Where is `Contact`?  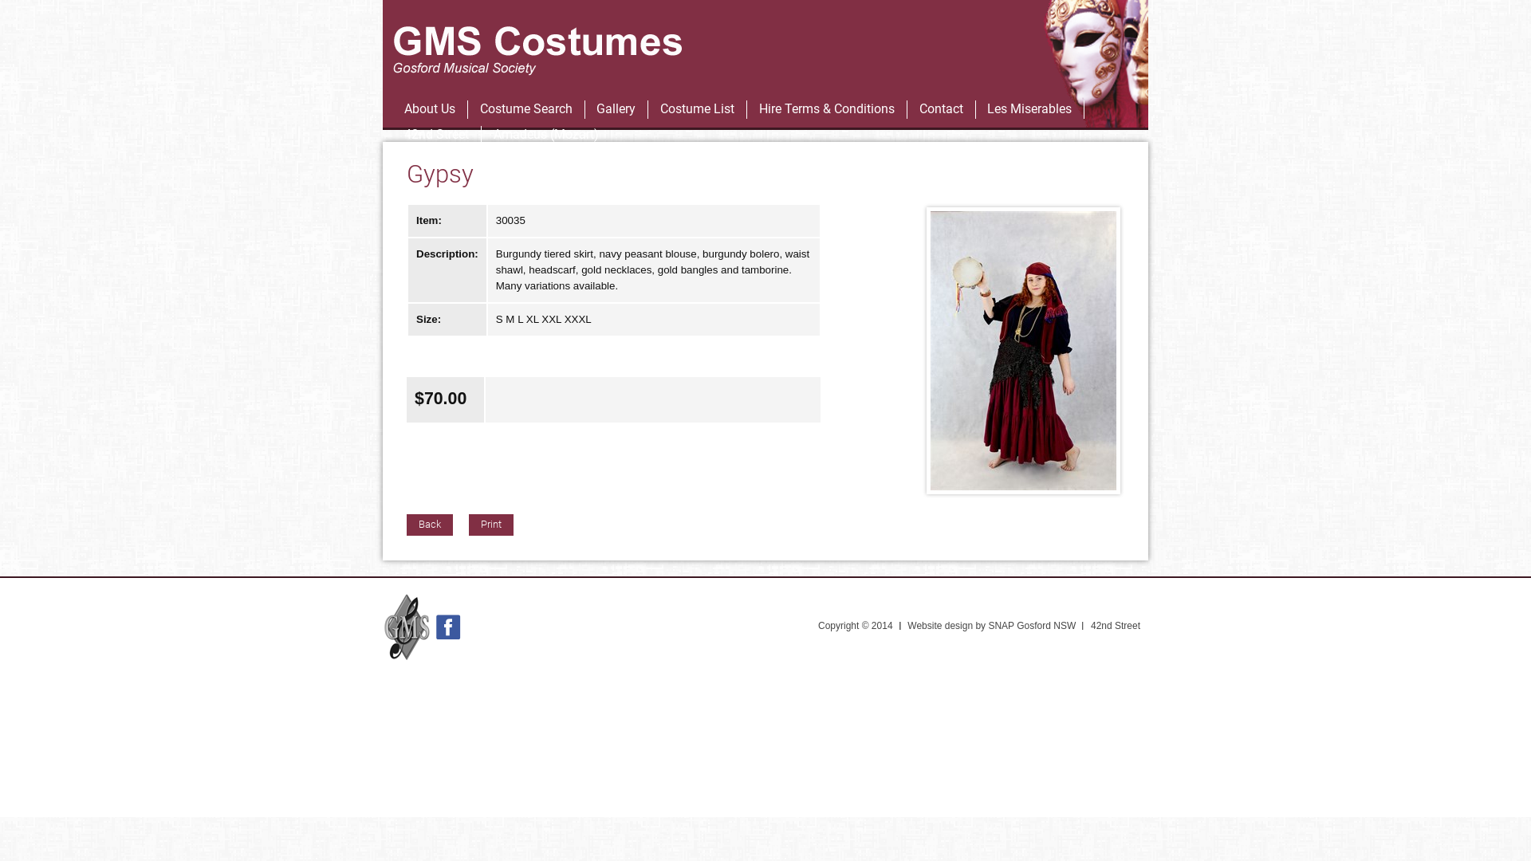
Contact is located at coordinates (941, 109).